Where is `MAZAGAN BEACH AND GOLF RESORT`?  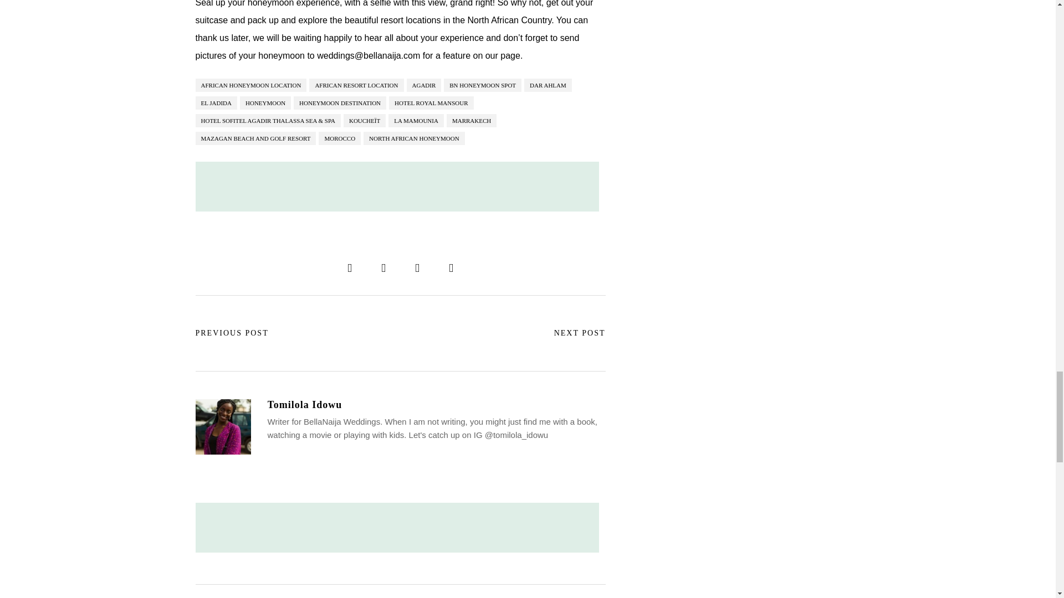 MAZAGAN BEACH AND GOLF RESORT is located at coordinates (255, 138).